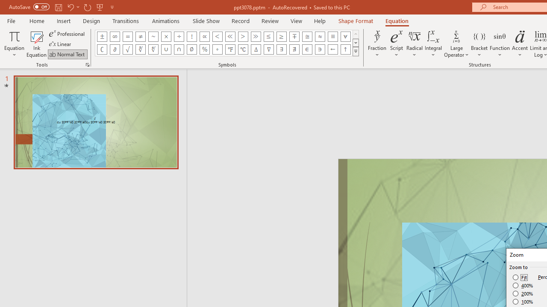 The image size is (547, 307). Describe the element at coordinates (345, 37) in the screenshot. I see `Equation Symbol For All` at that location.